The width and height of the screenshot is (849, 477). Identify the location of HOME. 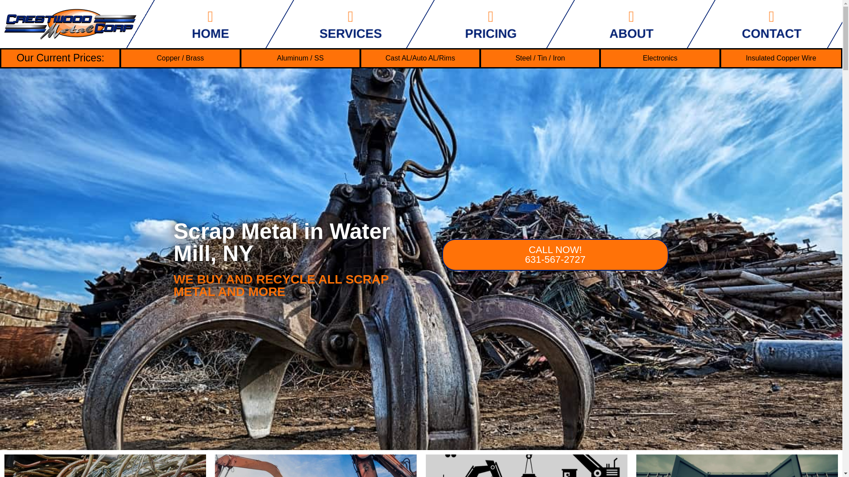
(105, 466).